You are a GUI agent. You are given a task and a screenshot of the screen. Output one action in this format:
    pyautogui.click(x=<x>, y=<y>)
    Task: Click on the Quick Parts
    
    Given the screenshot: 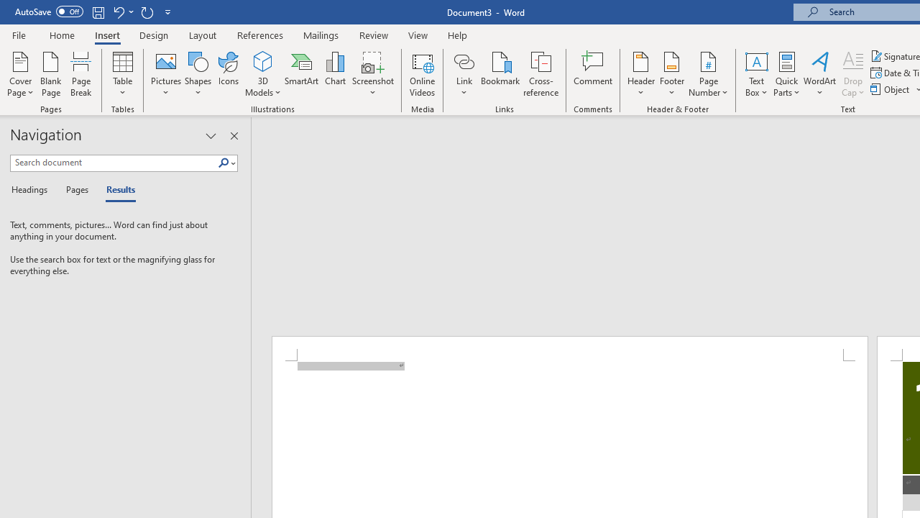 What is the action you would take?
    pyautogui.click(x=786, y=73)
    